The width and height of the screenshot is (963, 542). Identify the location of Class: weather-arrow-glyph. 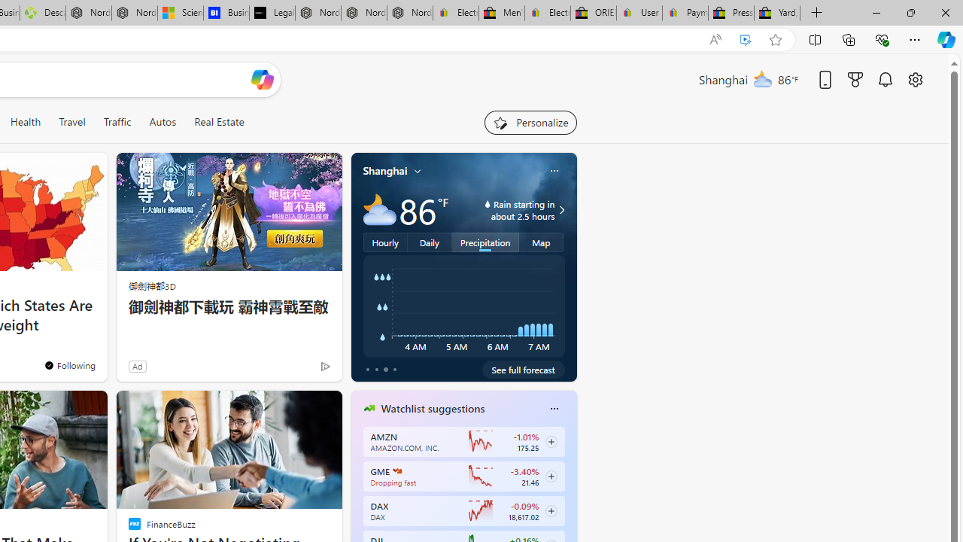
(561, 209).